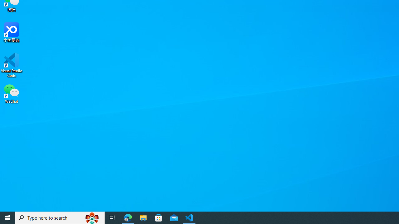 The width and height of the screenshot is (399, 224). What do you see at coordinates (112, 218) in the screenshot?
I see `Task View` at bounding box center [112, 218].